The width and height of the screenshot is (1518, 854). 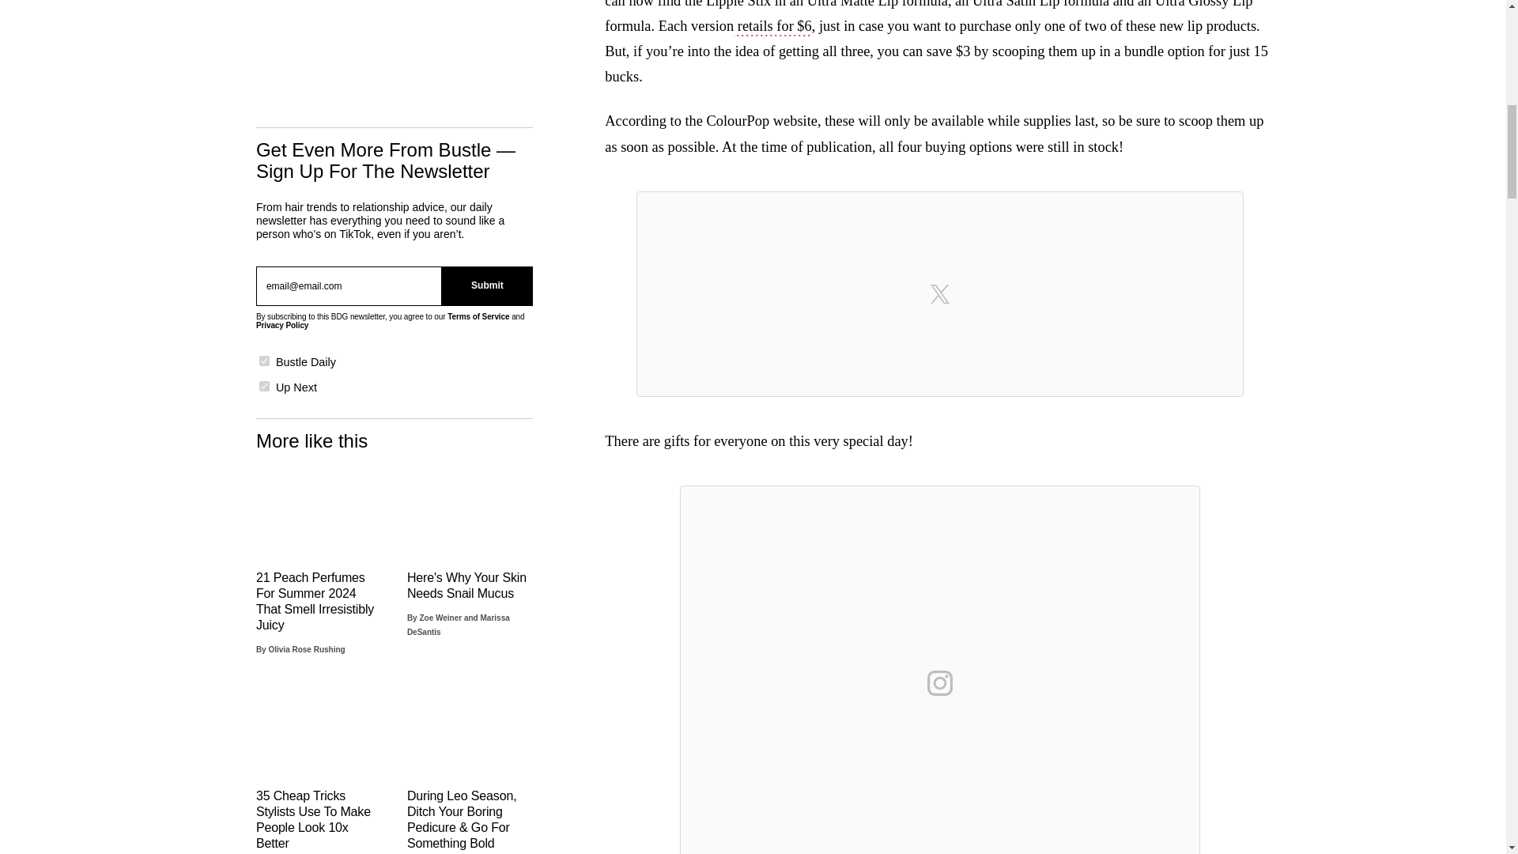 I want to click on Terms of Service, so click(x=478, y=316).